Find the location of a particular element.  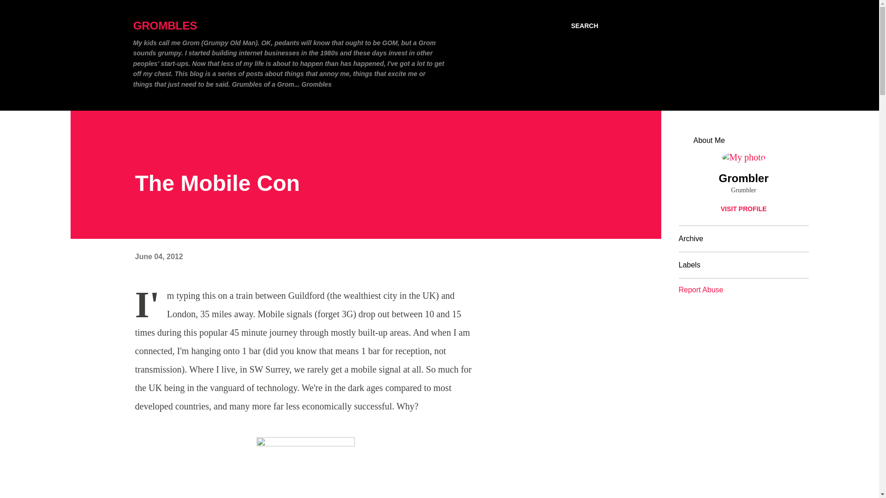

SEARCH is located at coordinates (584, 26).